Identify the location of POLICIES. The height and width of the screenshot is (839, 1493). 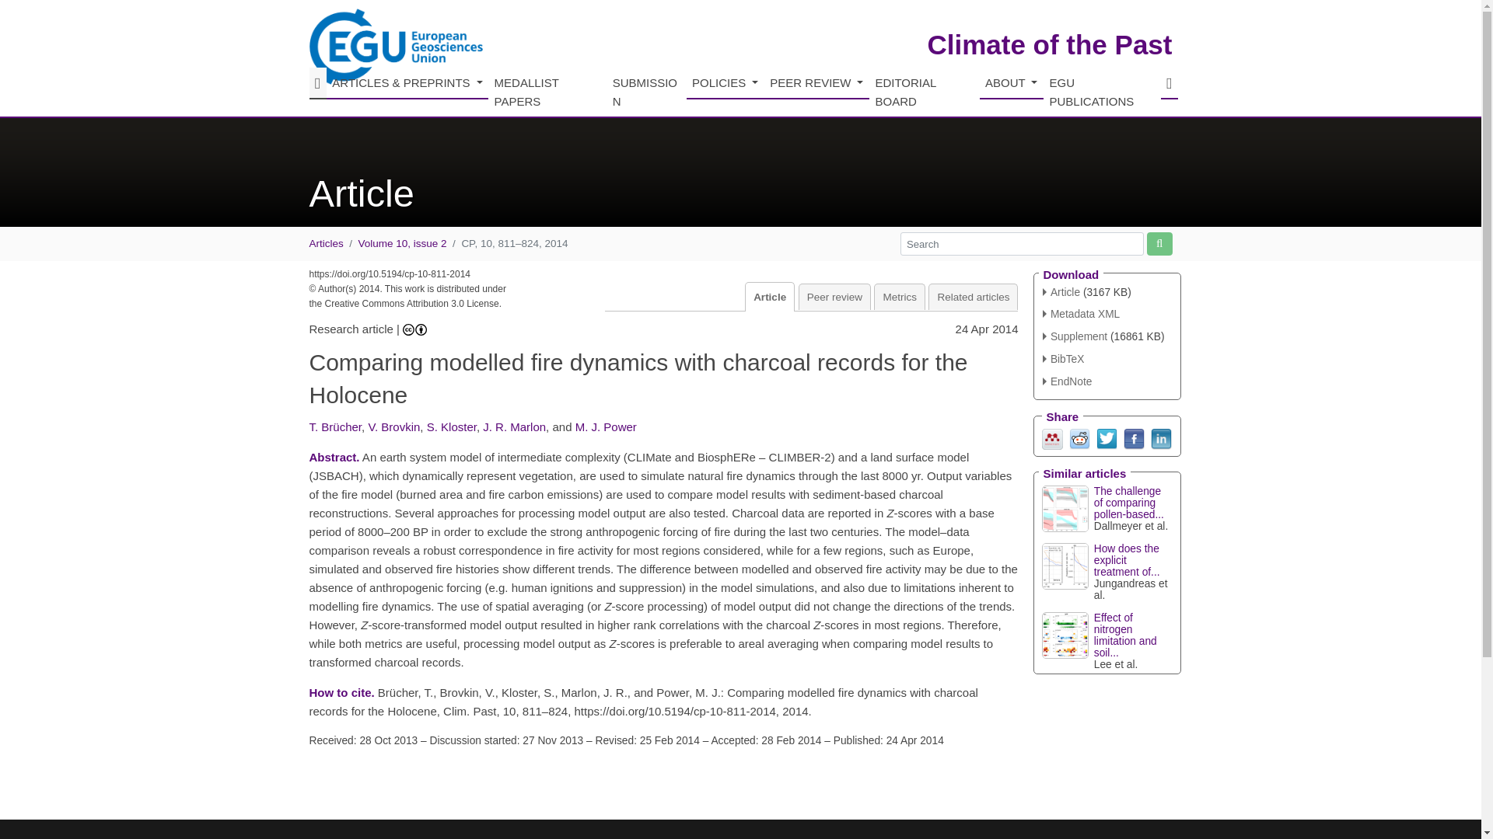
(726, 84).